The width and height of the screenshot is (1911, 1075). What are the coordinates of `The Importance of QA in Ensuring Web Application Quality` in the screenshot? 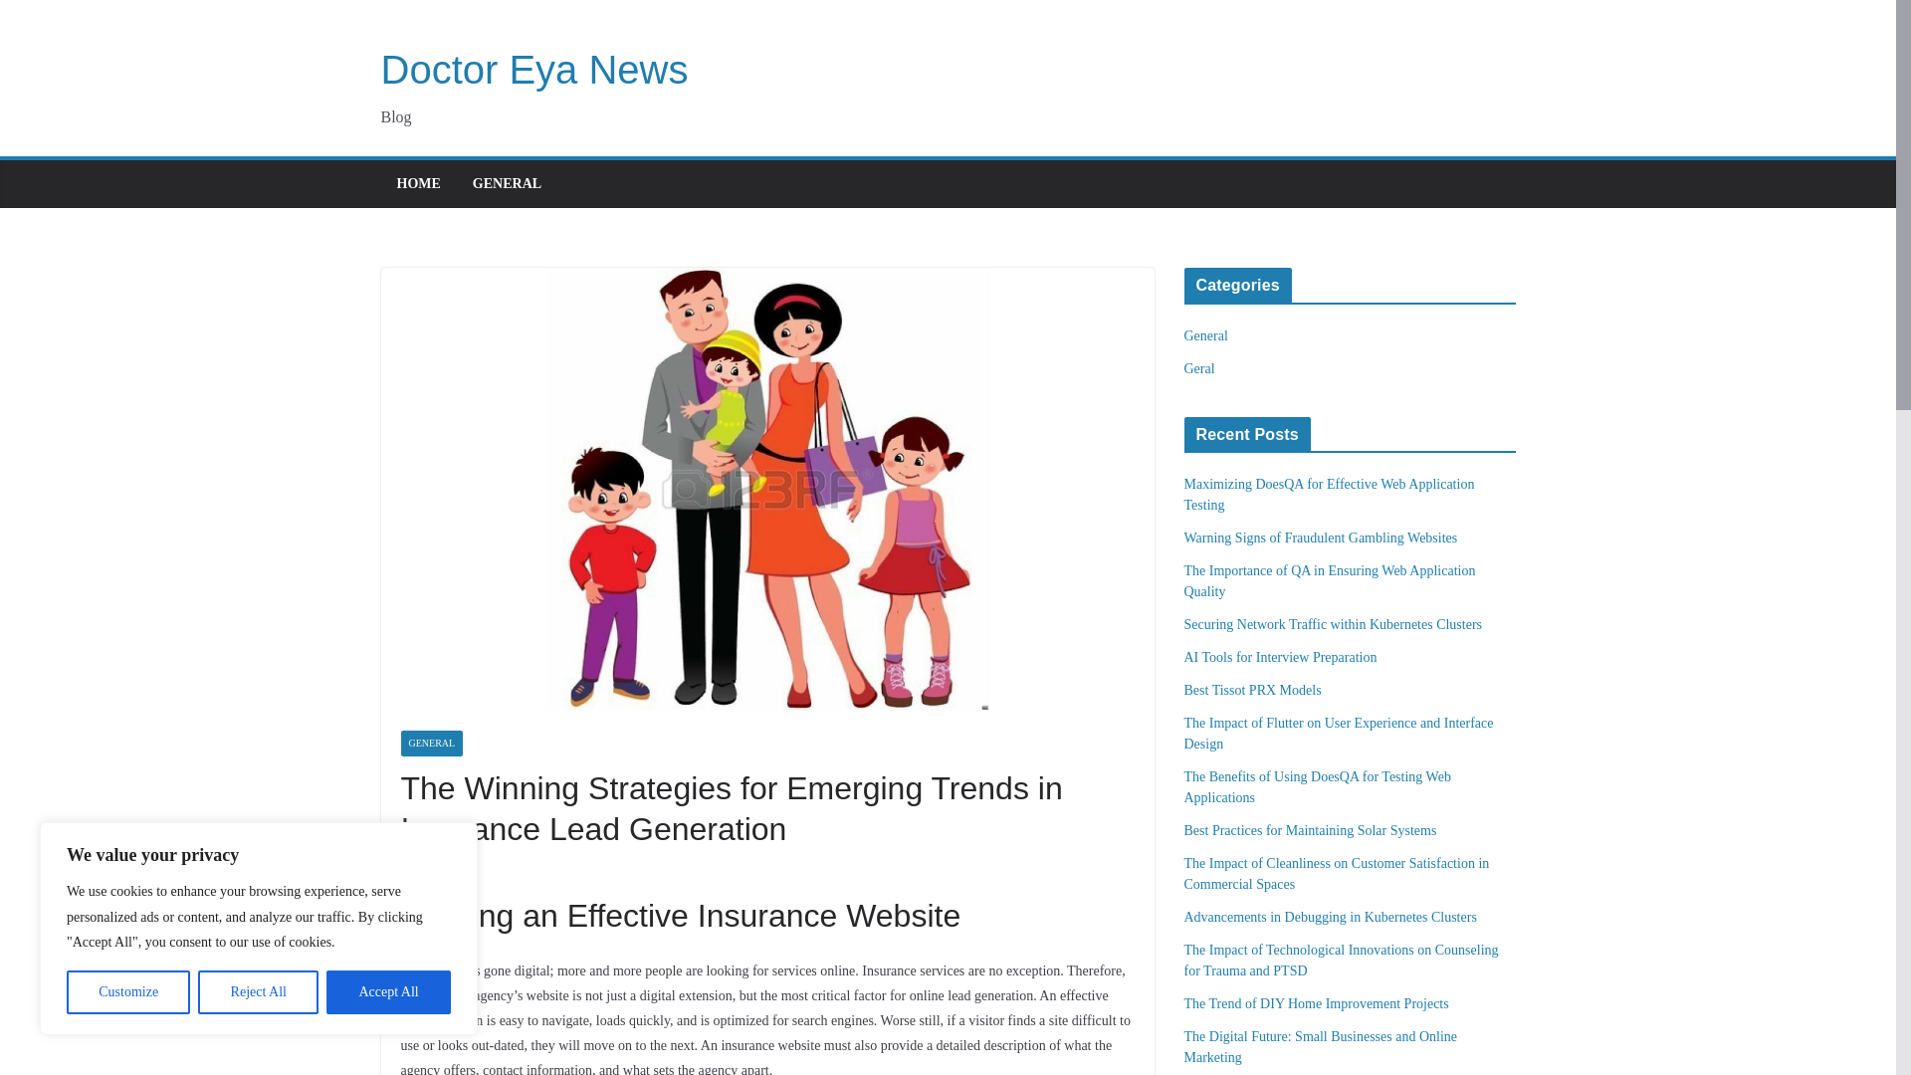 It's located at (1330, 580).